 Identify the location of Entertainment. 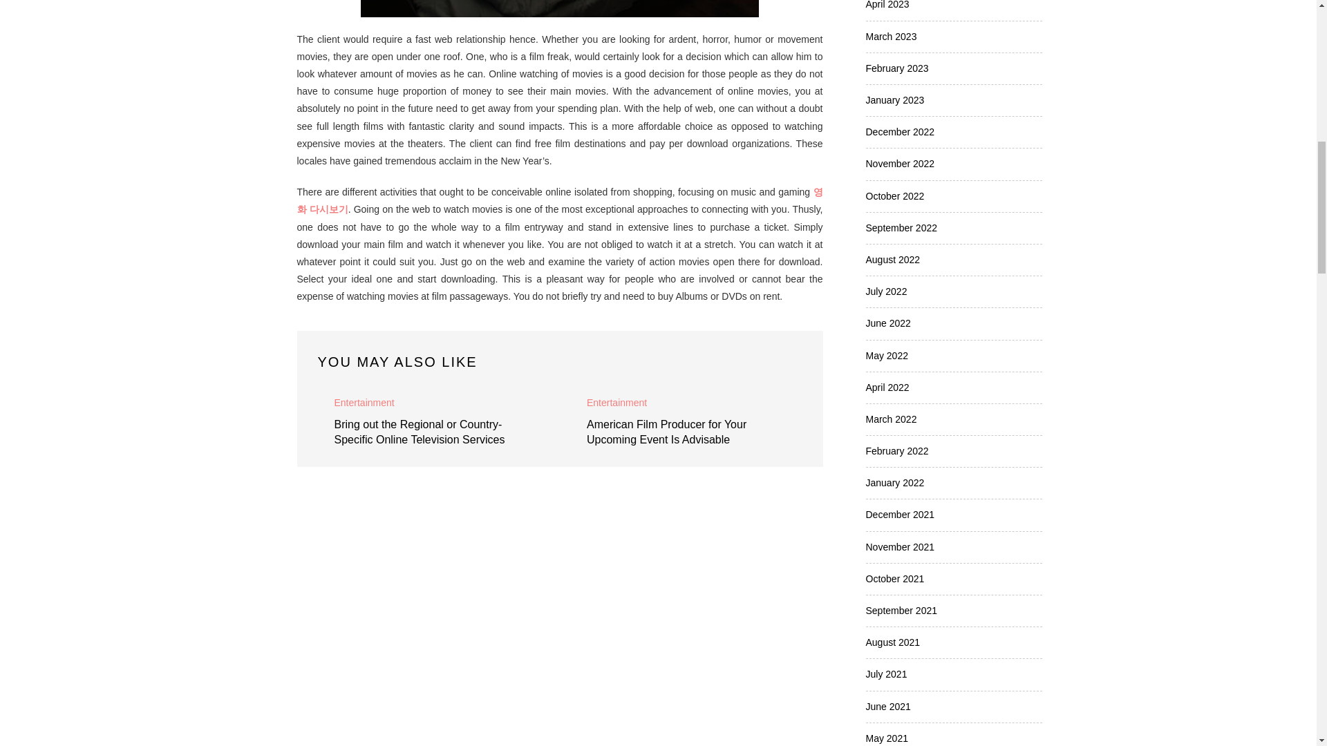
(617, 402).